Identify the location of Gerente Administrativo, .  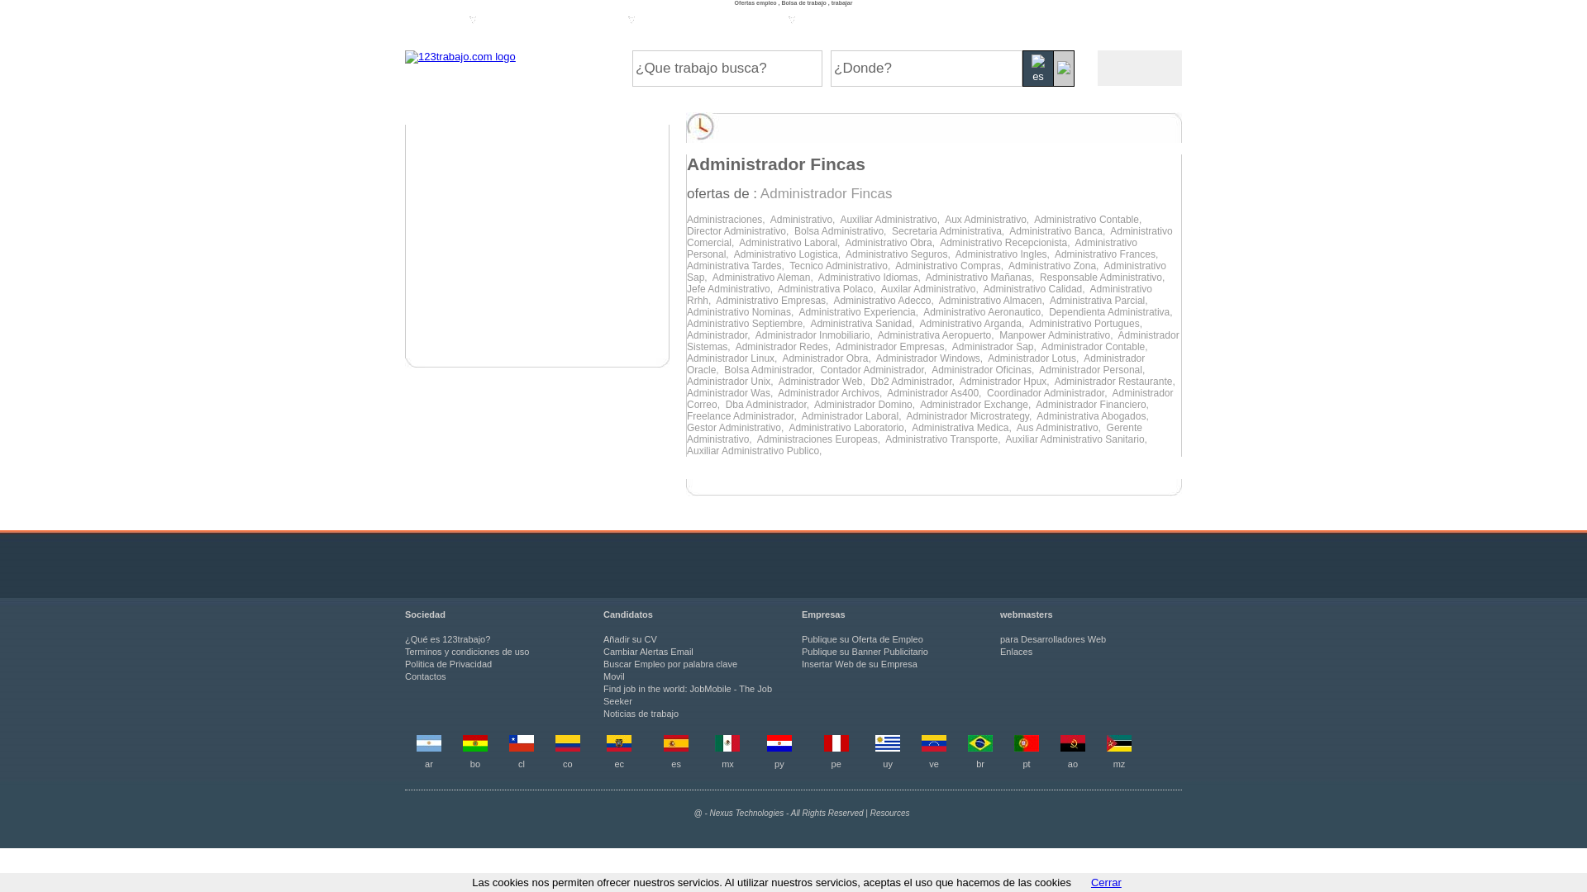
(914, 434).